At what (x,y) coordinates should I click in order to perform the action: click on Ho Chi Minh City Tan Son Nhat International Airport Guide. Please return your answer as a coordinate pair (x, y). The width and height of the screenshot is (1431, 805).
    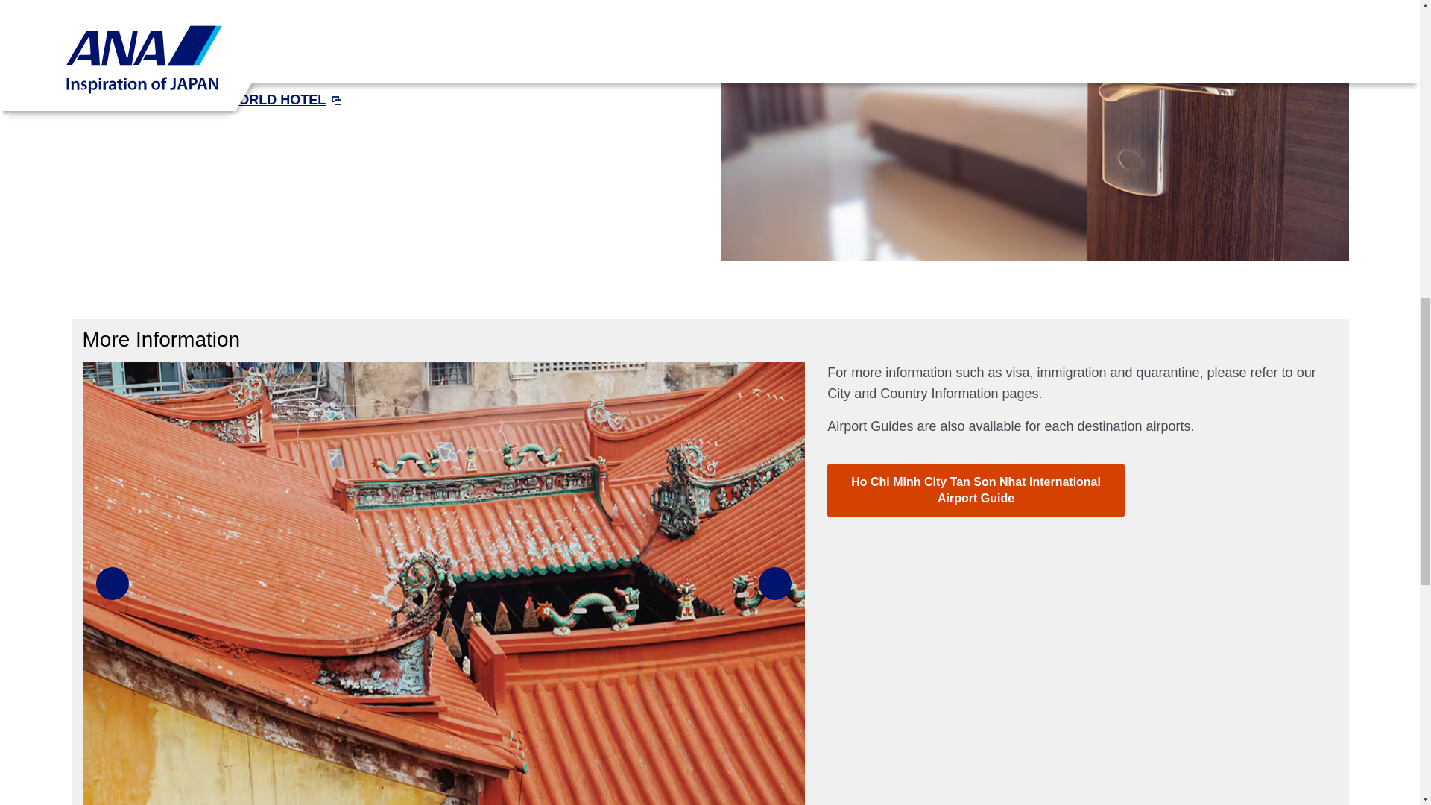
    Looking at the image, I should click on (975, 490).